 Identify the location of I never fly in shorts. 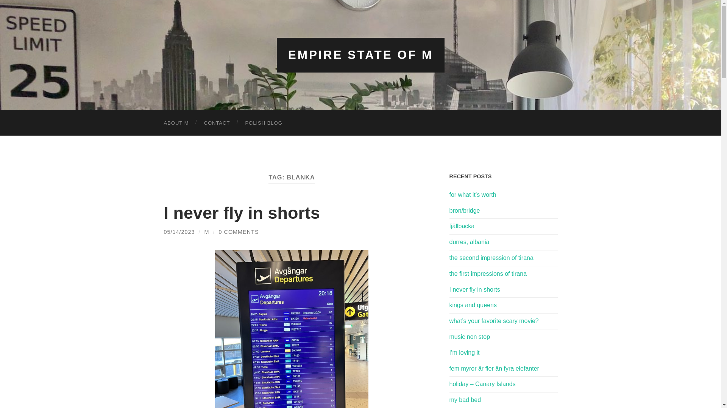
(242, 212).